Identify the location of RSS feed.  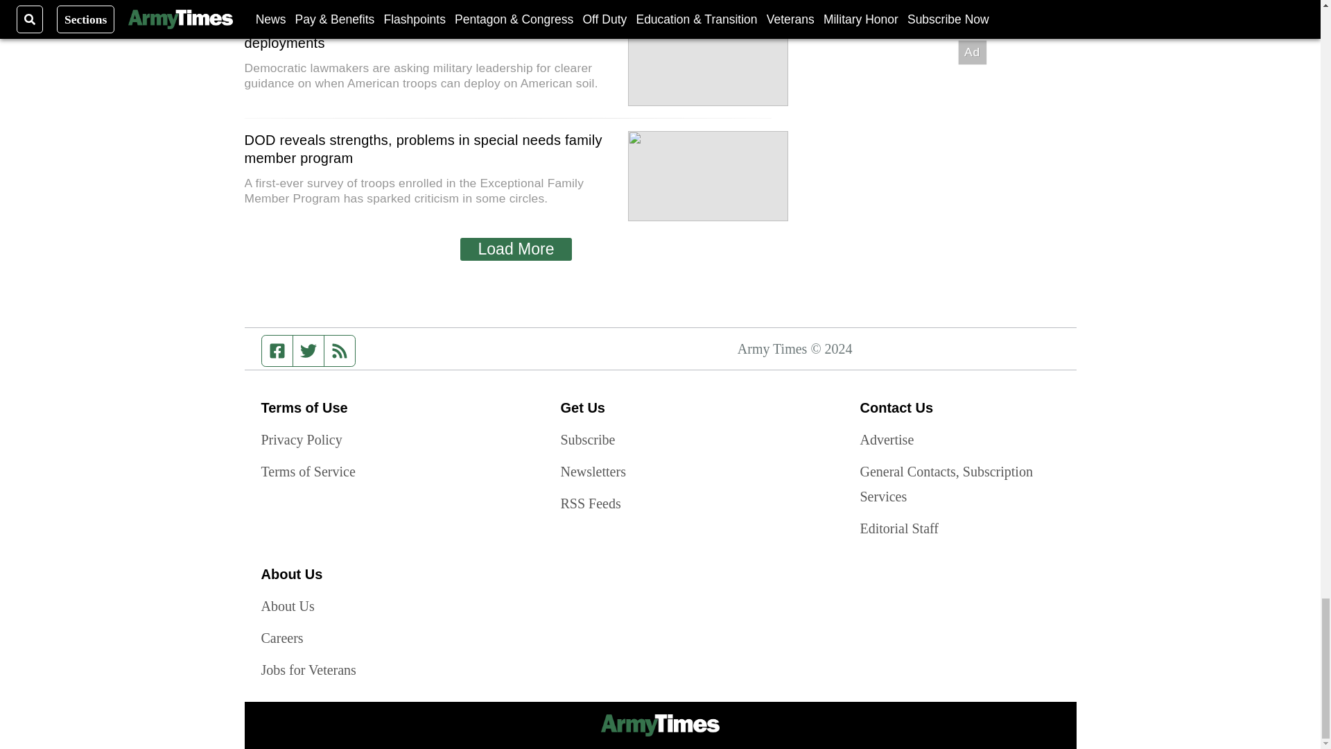
(340, 350).